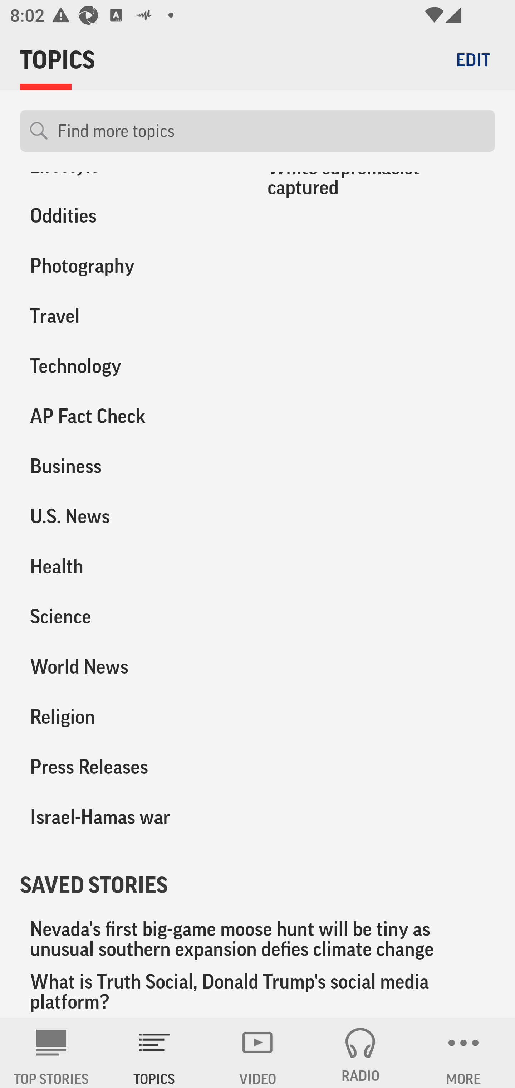 This screenshot has width=515, height=1088. What do you see at coordinates (129, 366) in the screenshot?
I see `Technology` at bounding box center [129, 366].